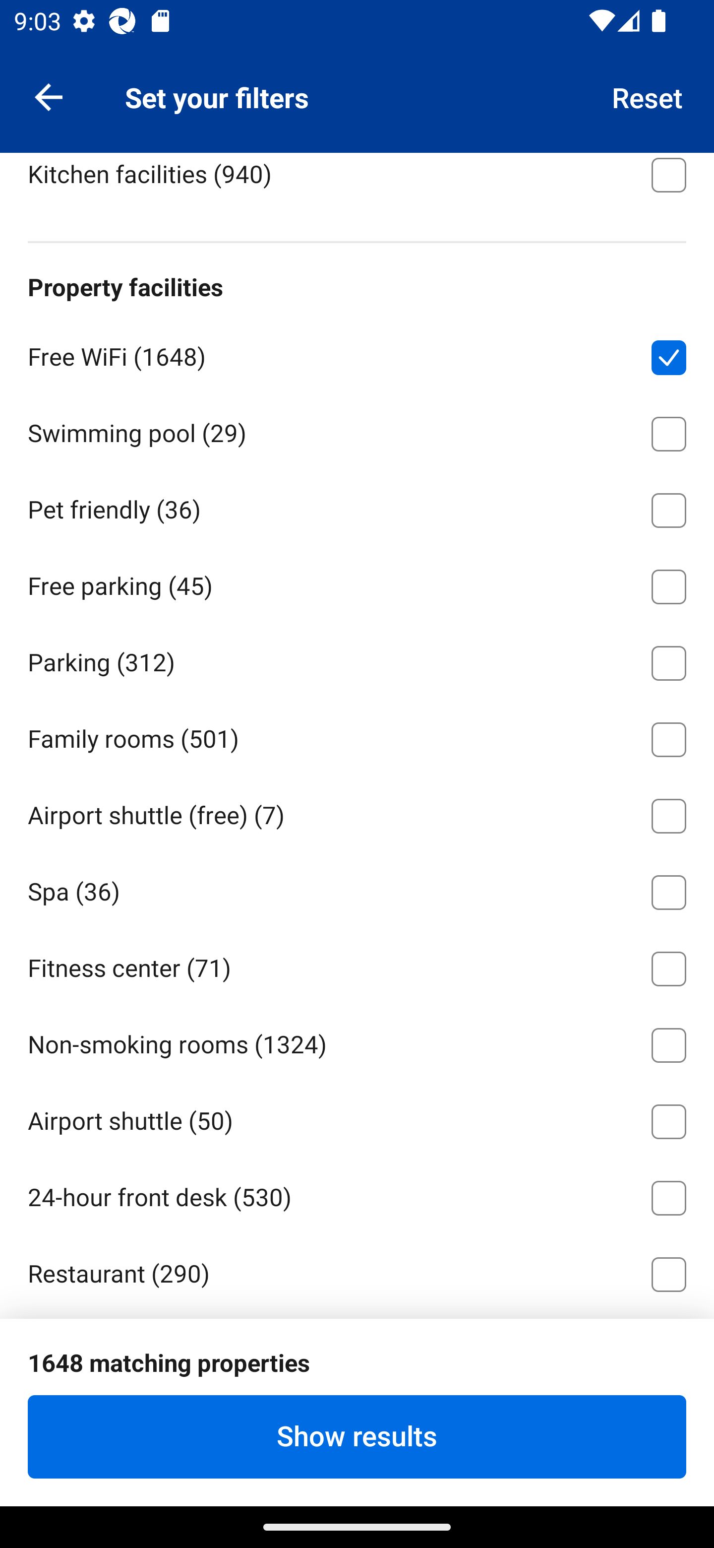 The height and width of the screenshot is (1548, 714). I want to click on Navigate up, so click(49, 96).